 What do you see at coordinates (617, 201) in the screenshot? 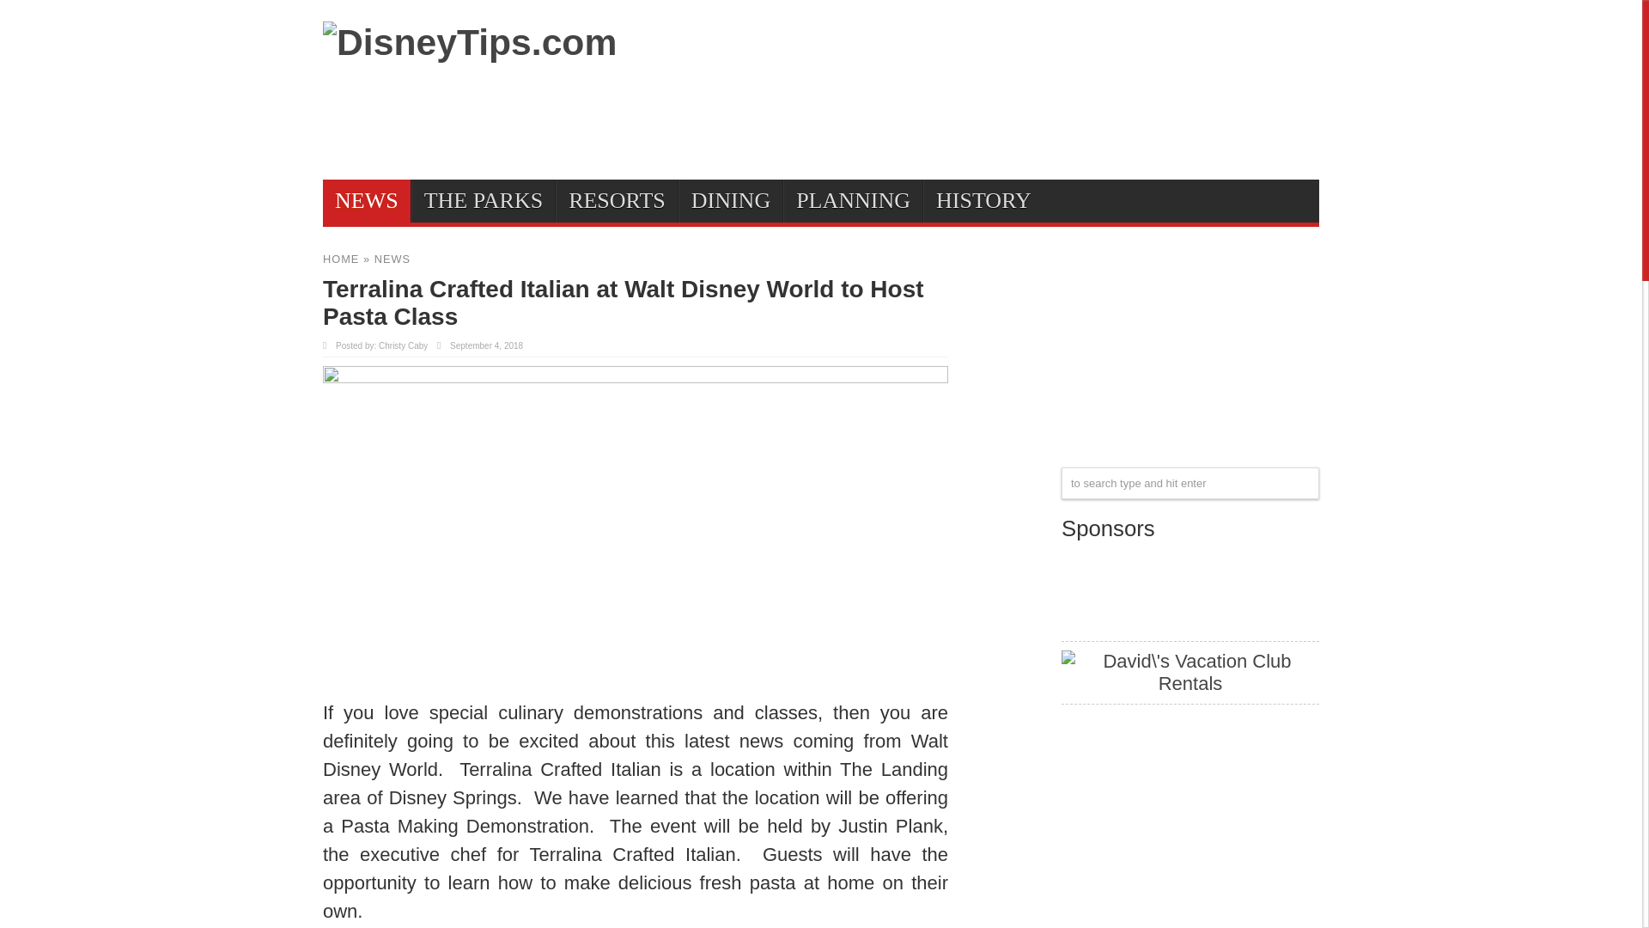
I see `RESORTS` at bounding box center [617, 201].